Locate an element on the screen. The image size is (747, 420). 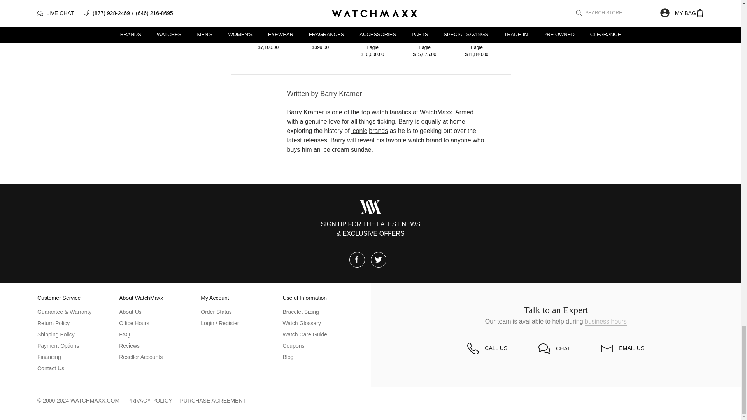
iconic is located at coordinates (359, 131).